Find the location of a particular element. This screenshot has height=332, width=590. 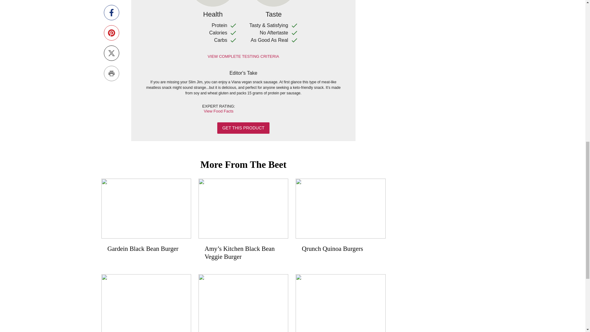

VIEW COMPLETE TESTING CRITERIA is located at coordinates (243, 57).